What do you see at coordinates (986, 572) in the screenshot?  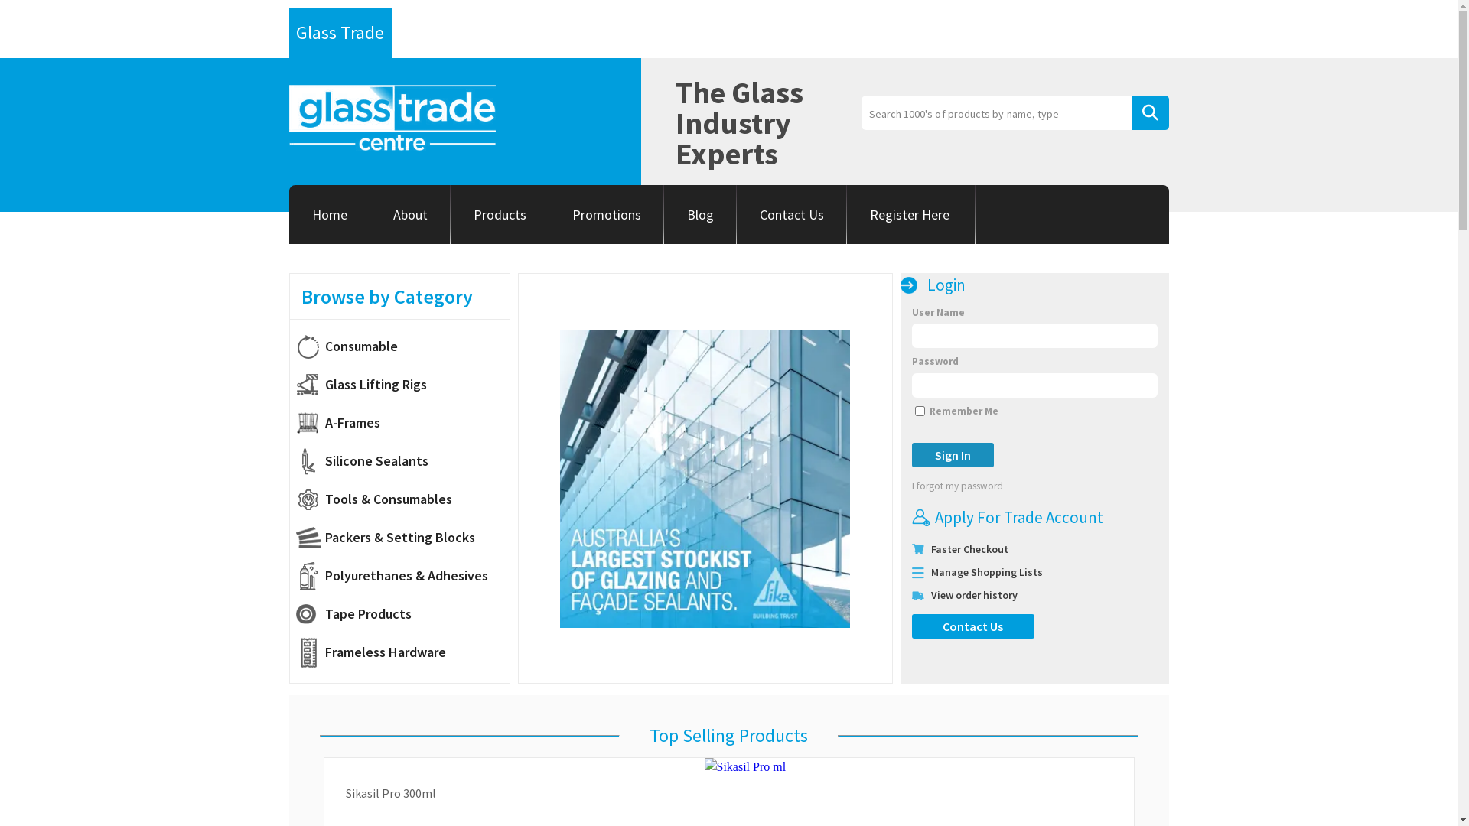 I see `Manage Shopping Lists` at bounding box center [986, 572].